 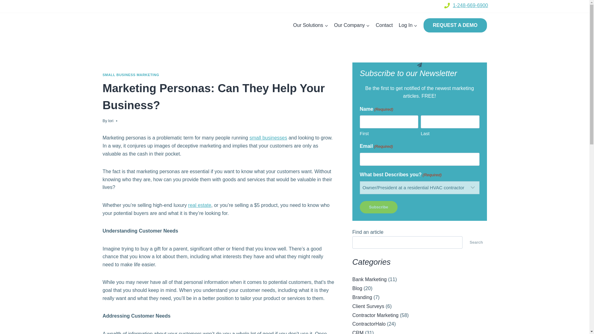 What do you see at coordinates (408, 25) in the screenshot?
I see `Log In` at bounding box center [408, 25].